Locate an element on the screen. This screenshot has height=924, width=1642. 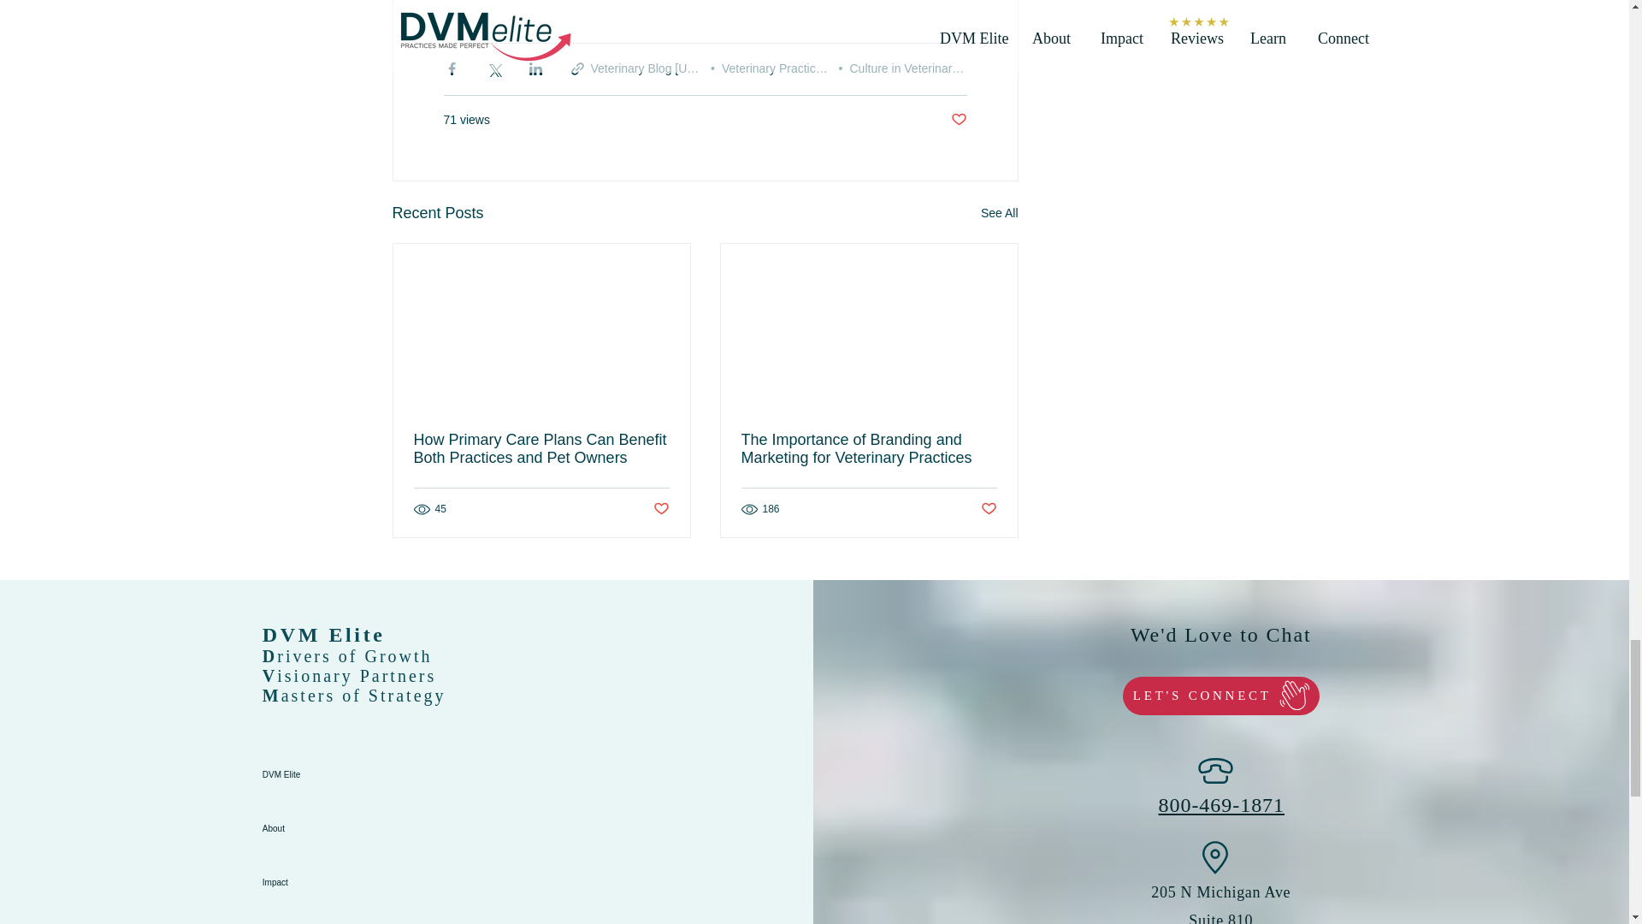
Post not marked as liked is located at coordinates (662, 509).